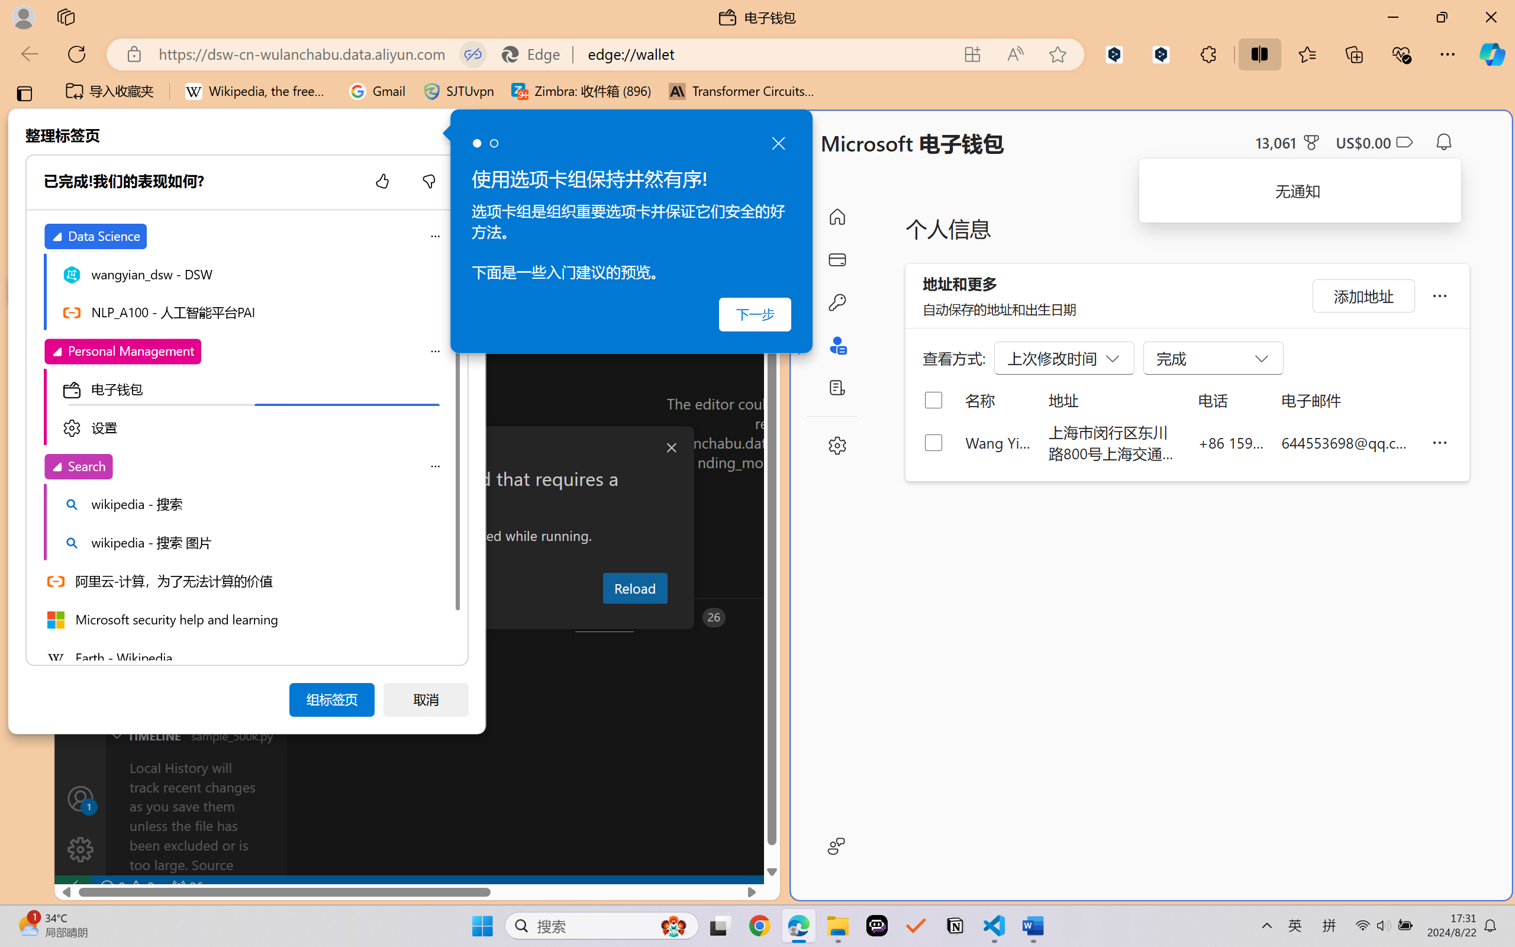 The width and height of the screenshot is (1515, 947). Describe the element at coordinates (80, 307) in the screenshot. I see `Search (Ctrl+Shift+F)` at that location.